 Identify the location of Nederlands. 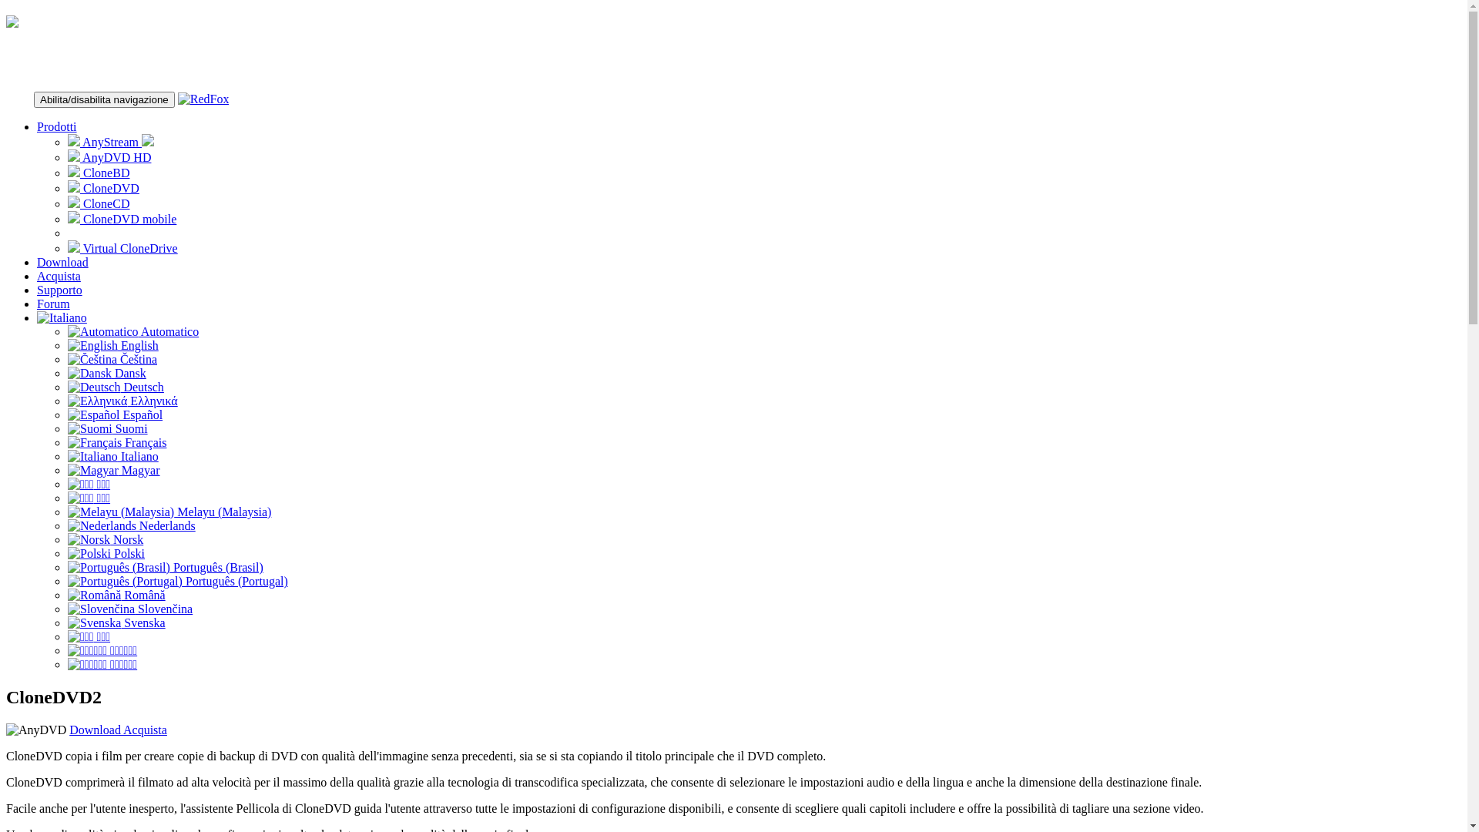
(132, 525).